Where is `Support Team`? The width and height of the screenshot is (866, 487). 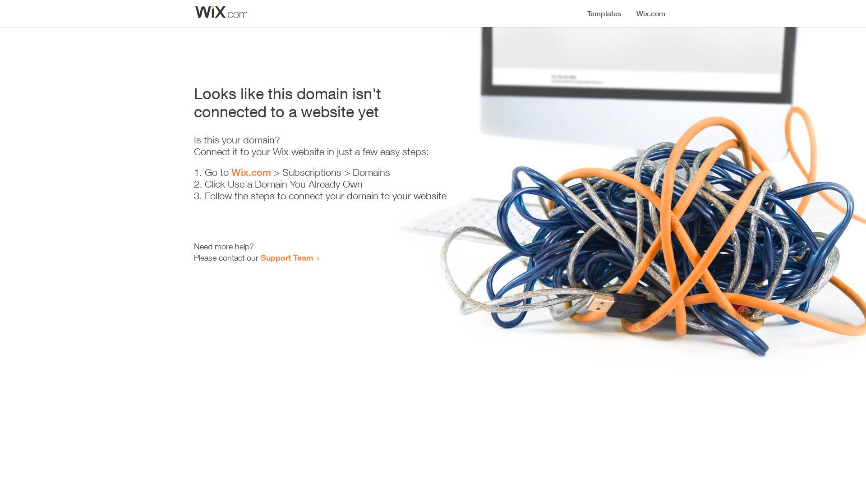 Support Team is located at coordinates (287, 257).